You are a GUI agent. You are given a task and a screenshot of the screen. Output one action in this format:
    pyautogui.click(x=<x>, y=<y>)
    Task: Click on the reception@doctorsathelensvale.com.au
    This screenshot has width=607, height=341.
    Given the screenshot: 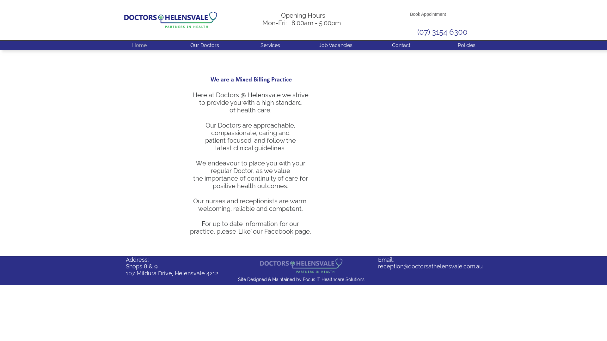 What is the action you would take?
    pyautogui.click(x=431, y=266)
    